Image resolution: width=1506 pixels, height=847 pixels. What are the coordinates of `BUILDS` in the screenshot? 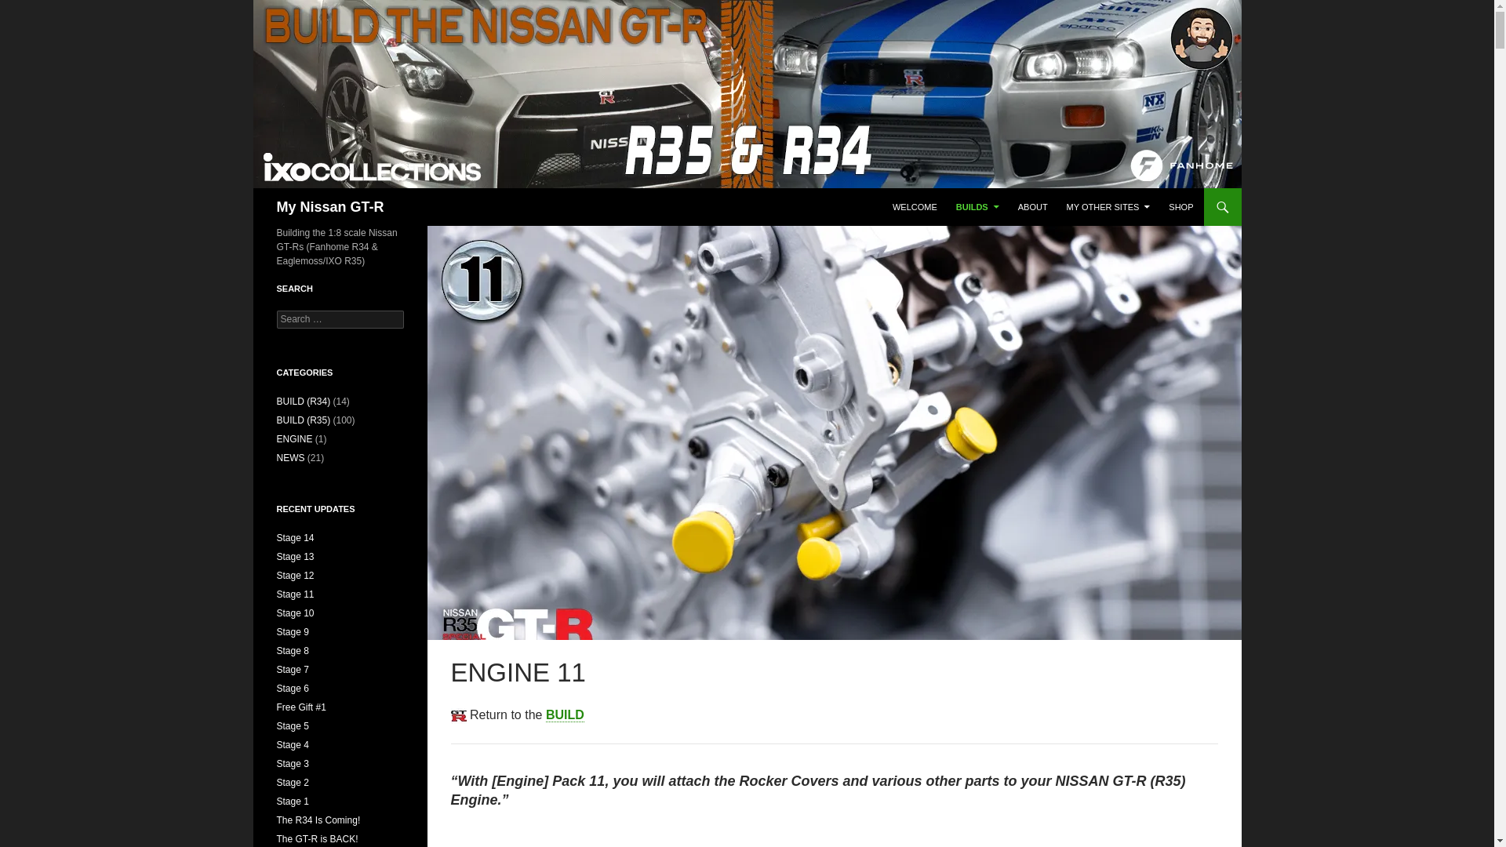 It's located at (977, 207).